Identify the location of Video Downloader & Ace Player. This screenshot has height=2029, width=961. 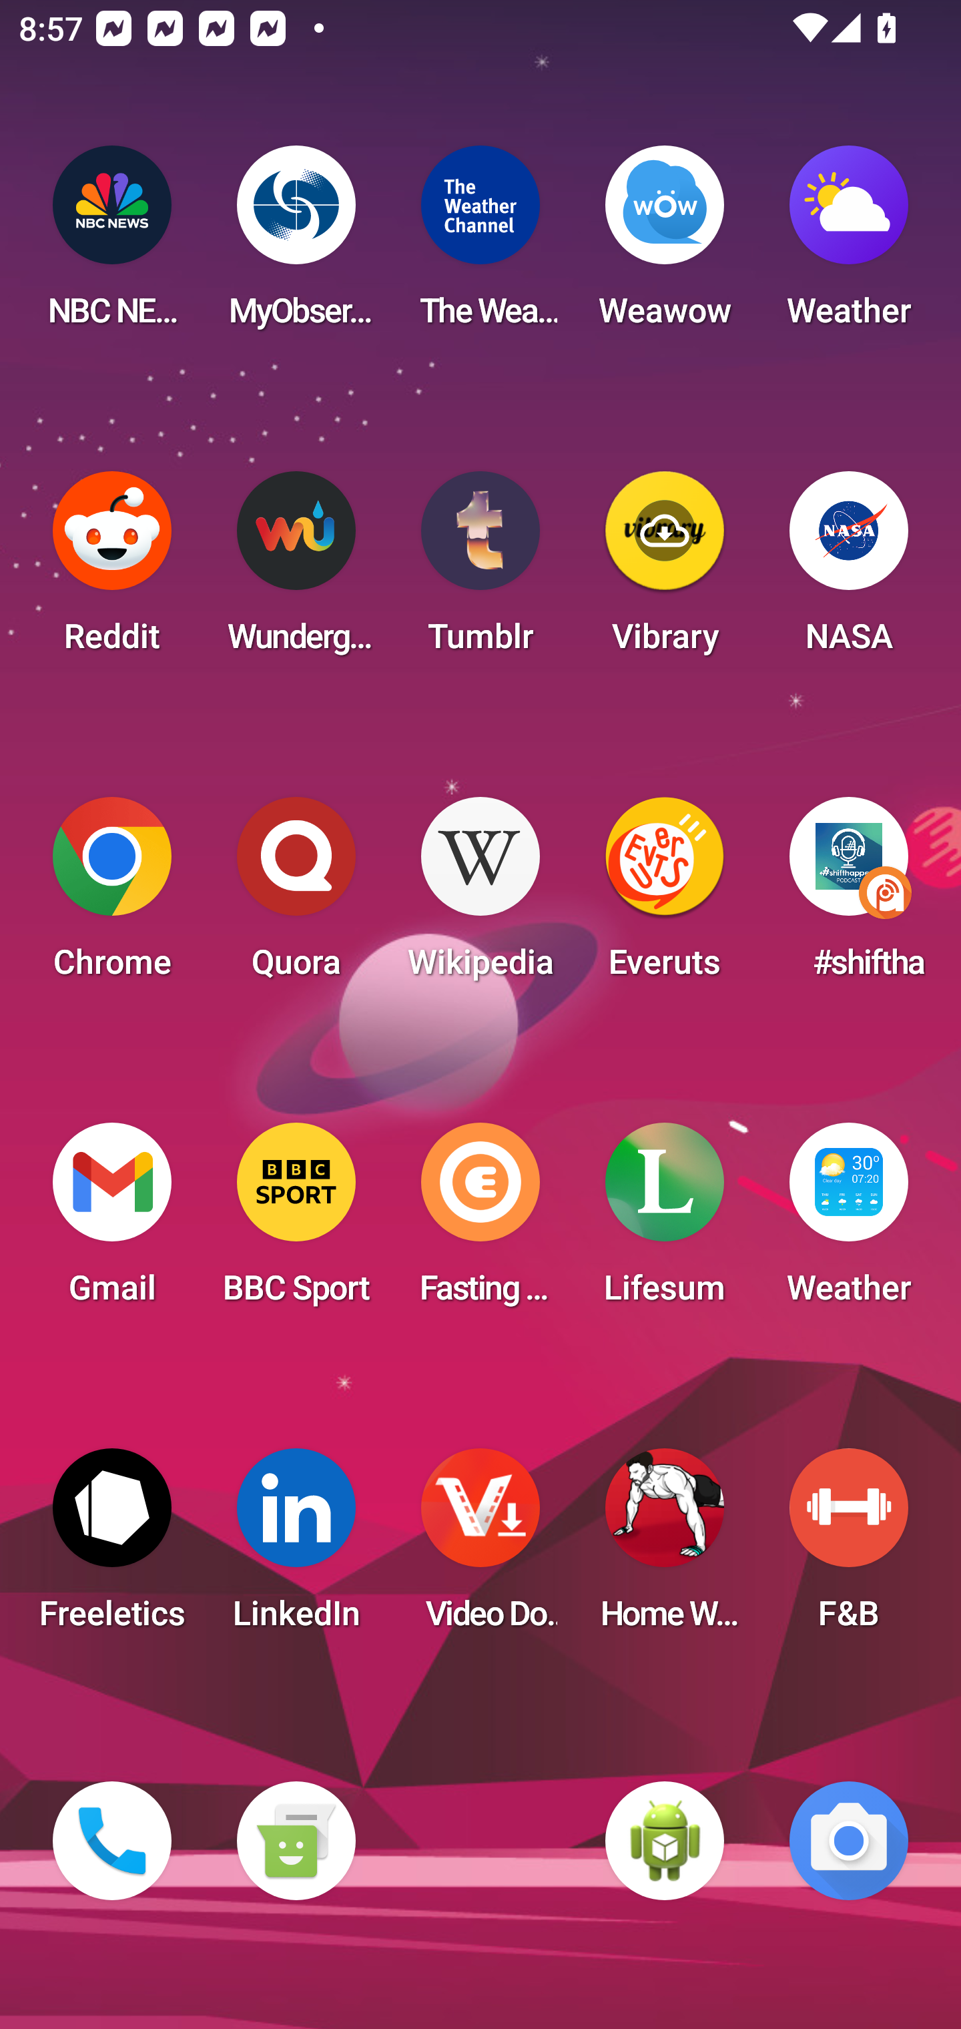
(480, 1547).